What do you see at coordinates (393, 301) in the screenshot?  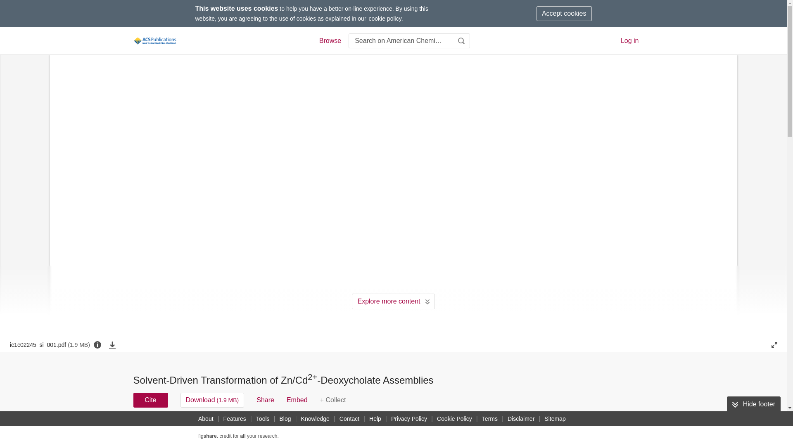 I see `Explore more content` at bounding box center [393, 301].